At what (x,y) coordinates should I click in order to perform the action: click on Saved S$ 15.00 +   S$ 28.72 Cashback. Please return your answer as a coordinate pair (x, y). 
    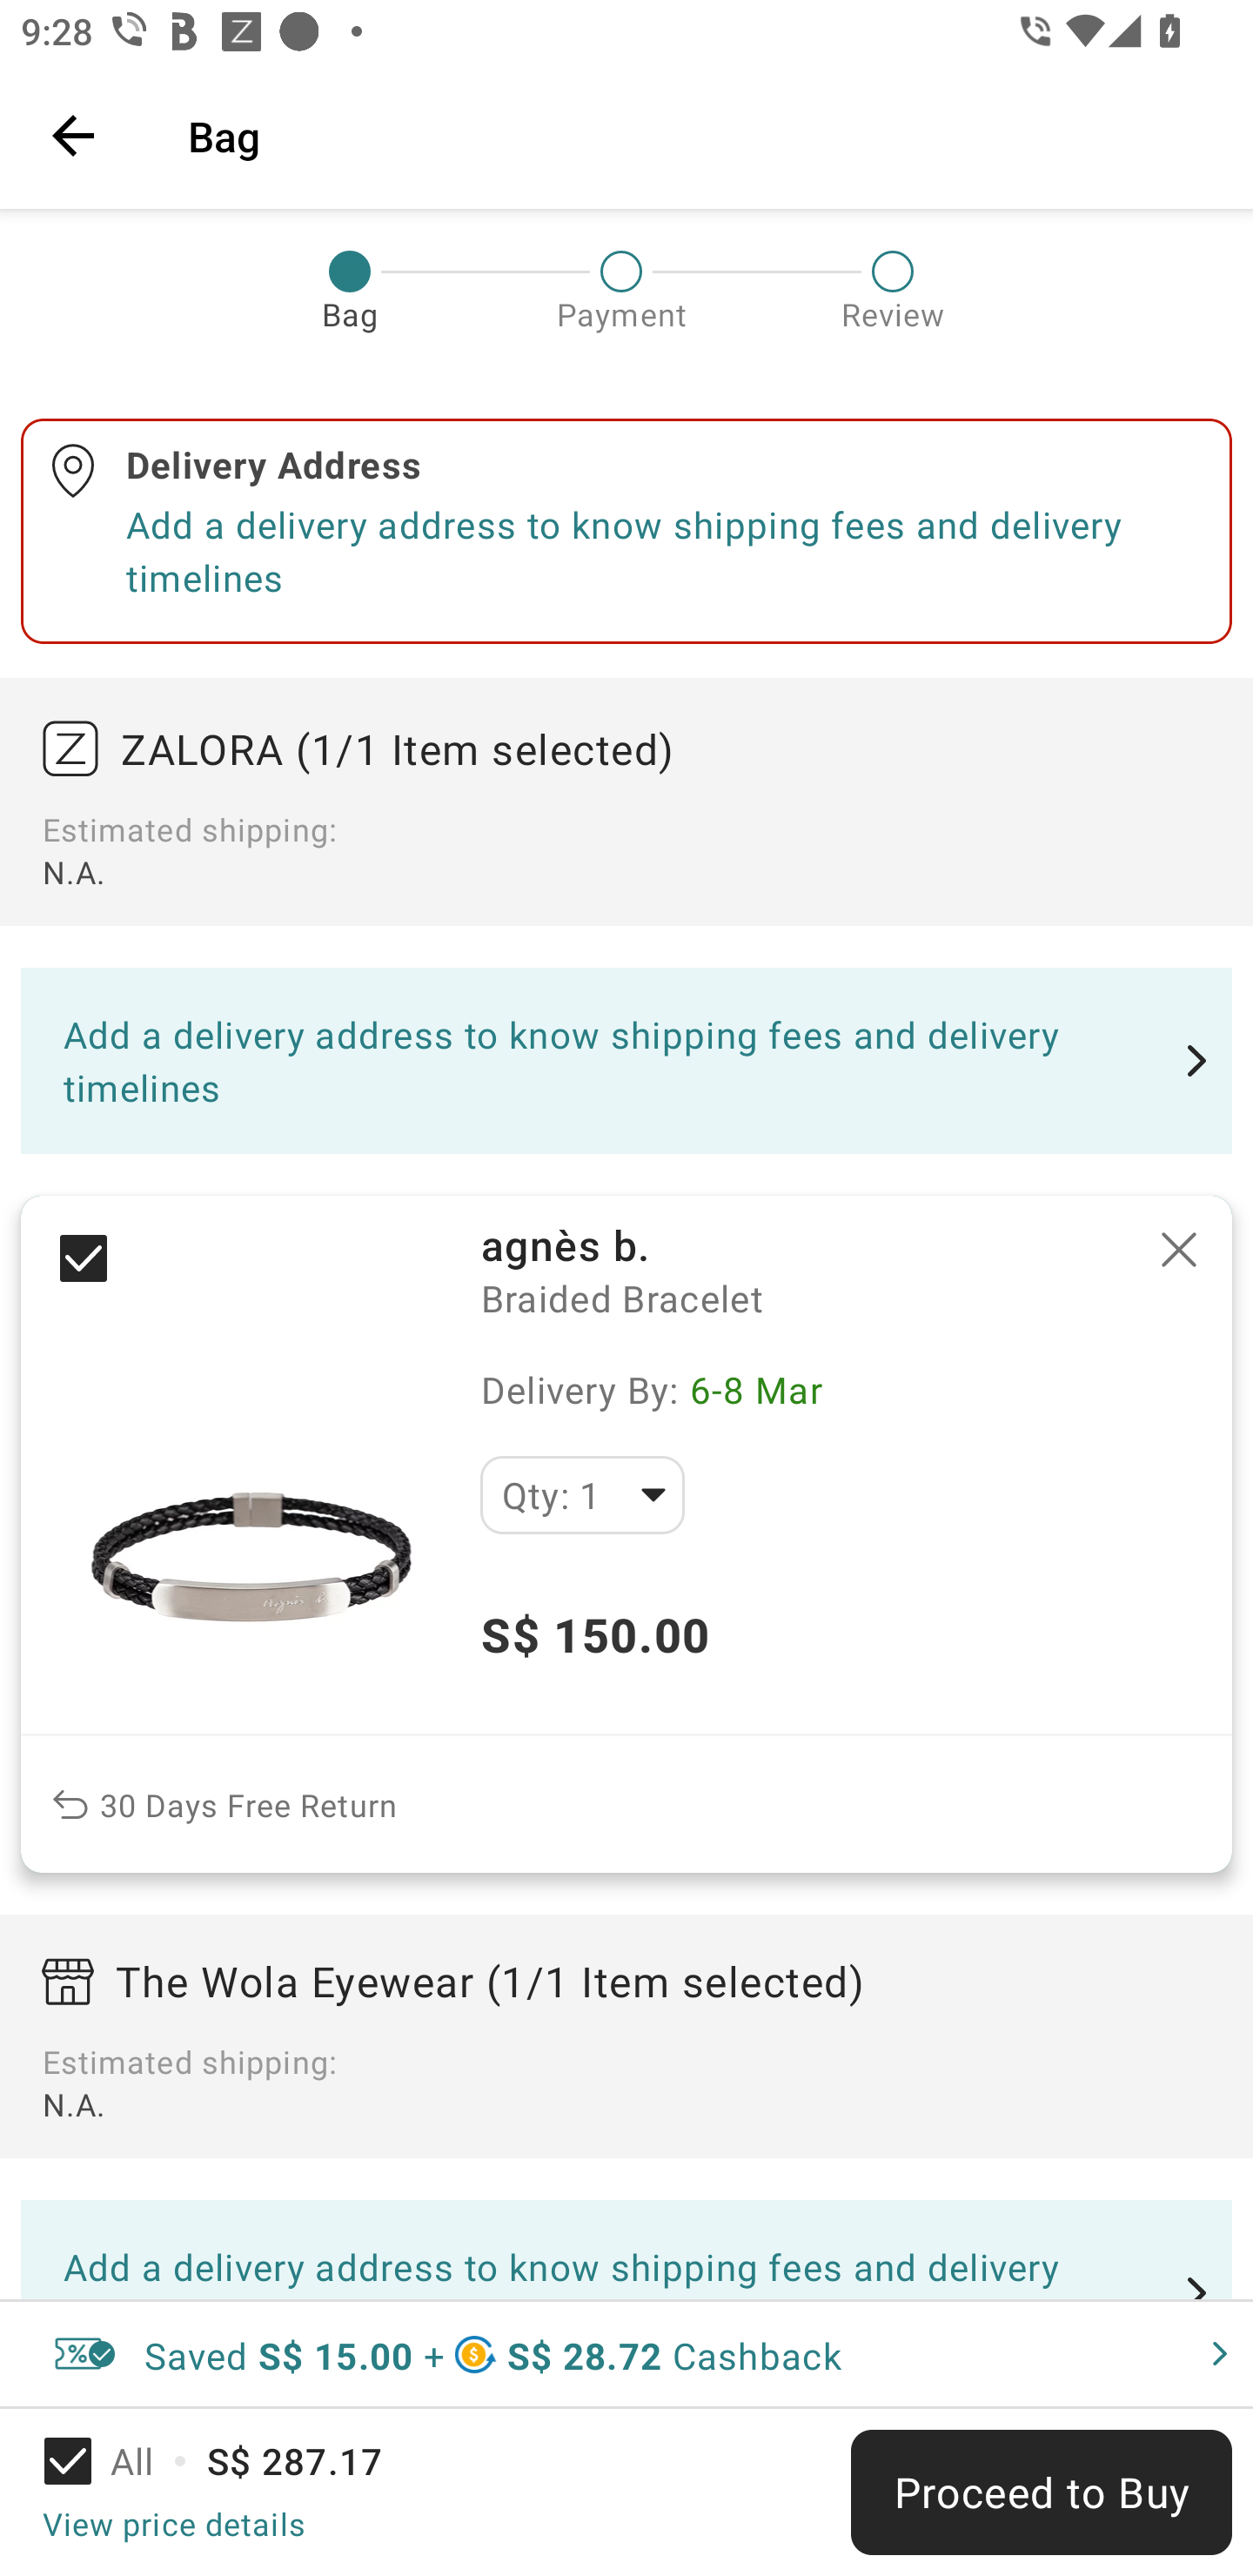
    Looking at the image, I should click on (626, 2354).